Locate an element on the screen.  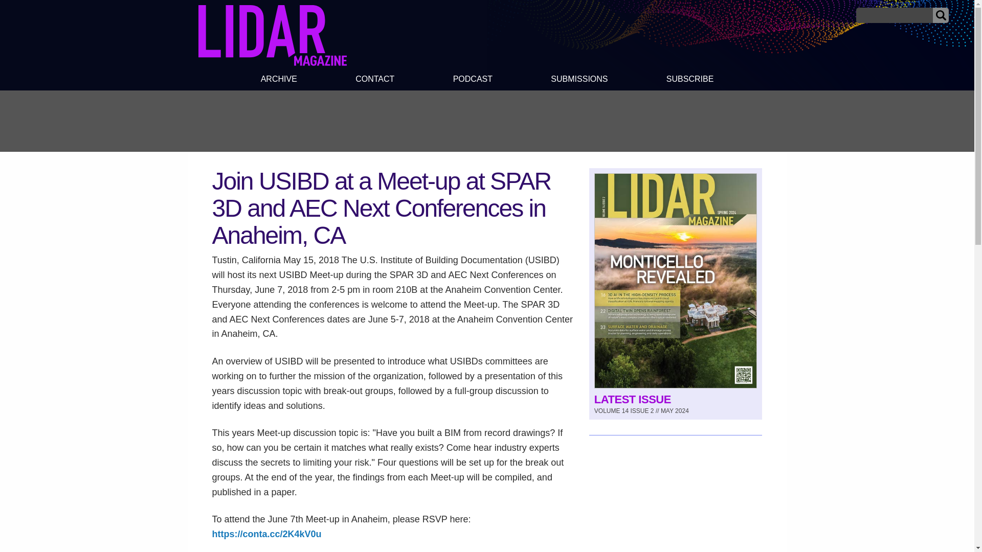
3rd party ad content is located at coordinates (486, 121).